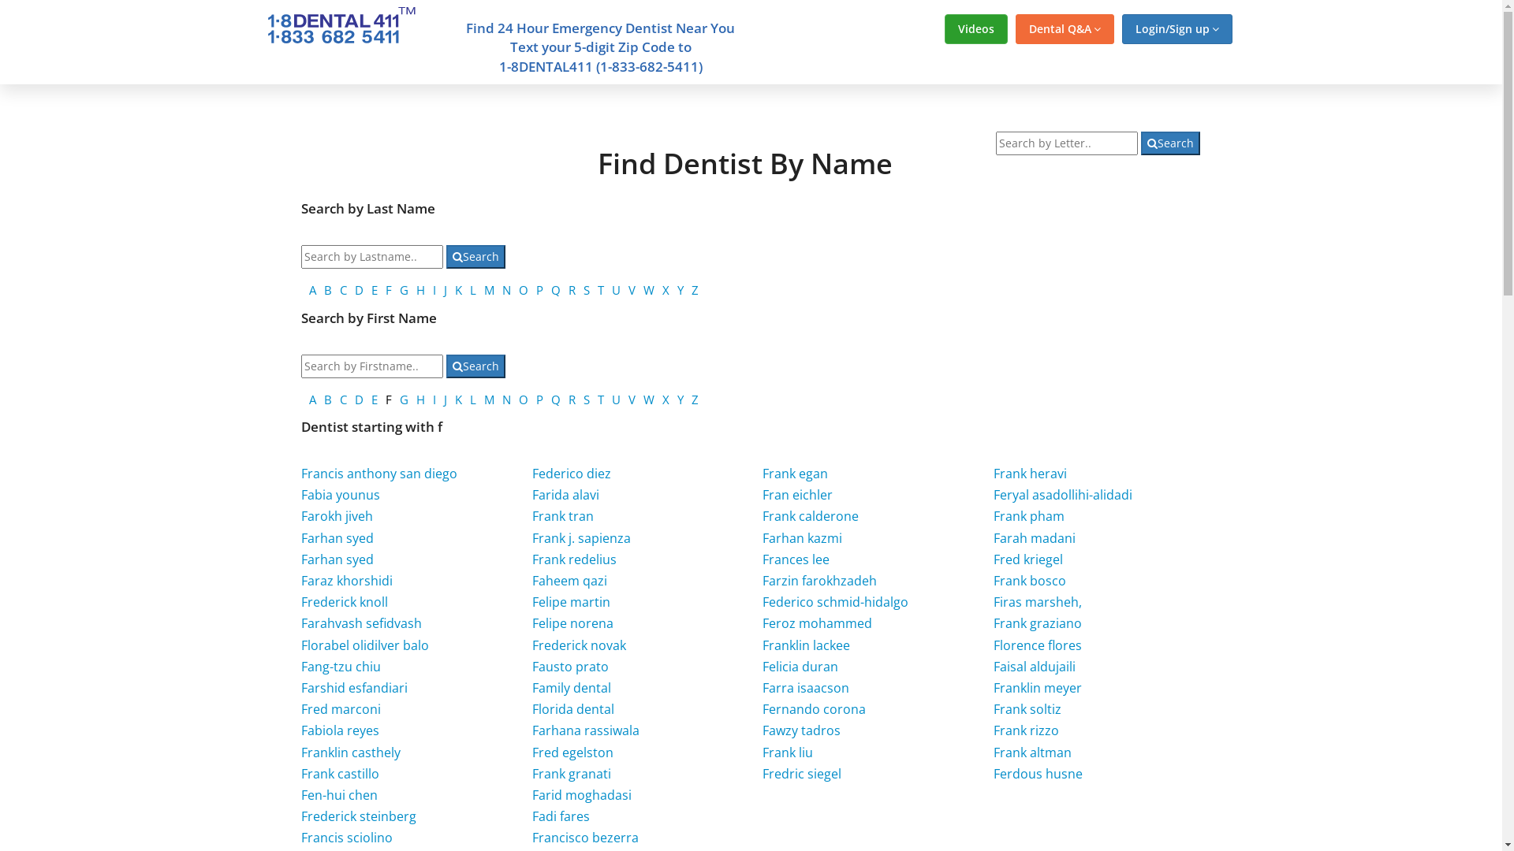  Describe the element at coordinates (473, 290) in the screenshot. I see `L` at that location.